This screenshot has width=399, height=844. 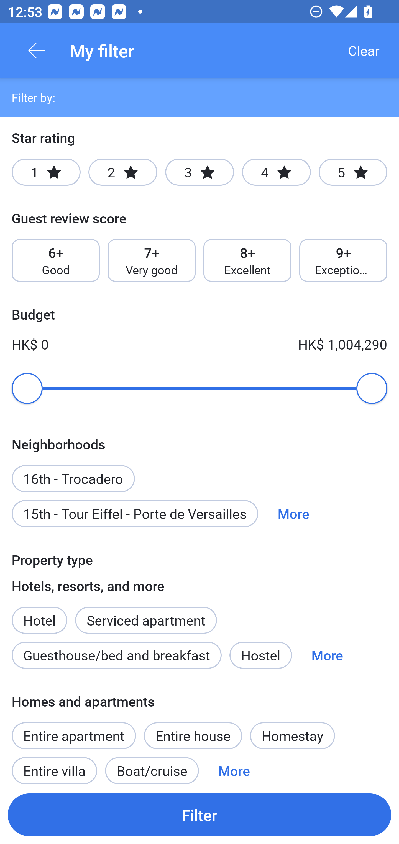 What do you see at coordinates (152, 767) in the screenshot?
I see `Boat/cruise` at bounding box center [152, 767].